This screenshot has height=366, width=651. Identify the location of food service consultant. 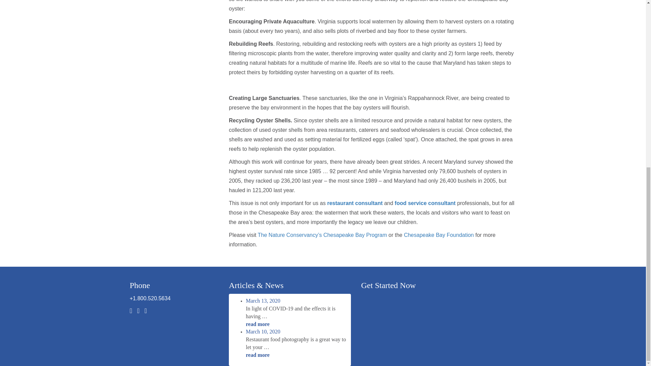
(425, 203).